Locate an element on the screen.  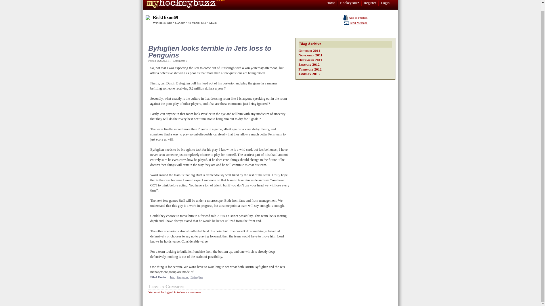
Comments 0 is located at coordinates (180, 61).